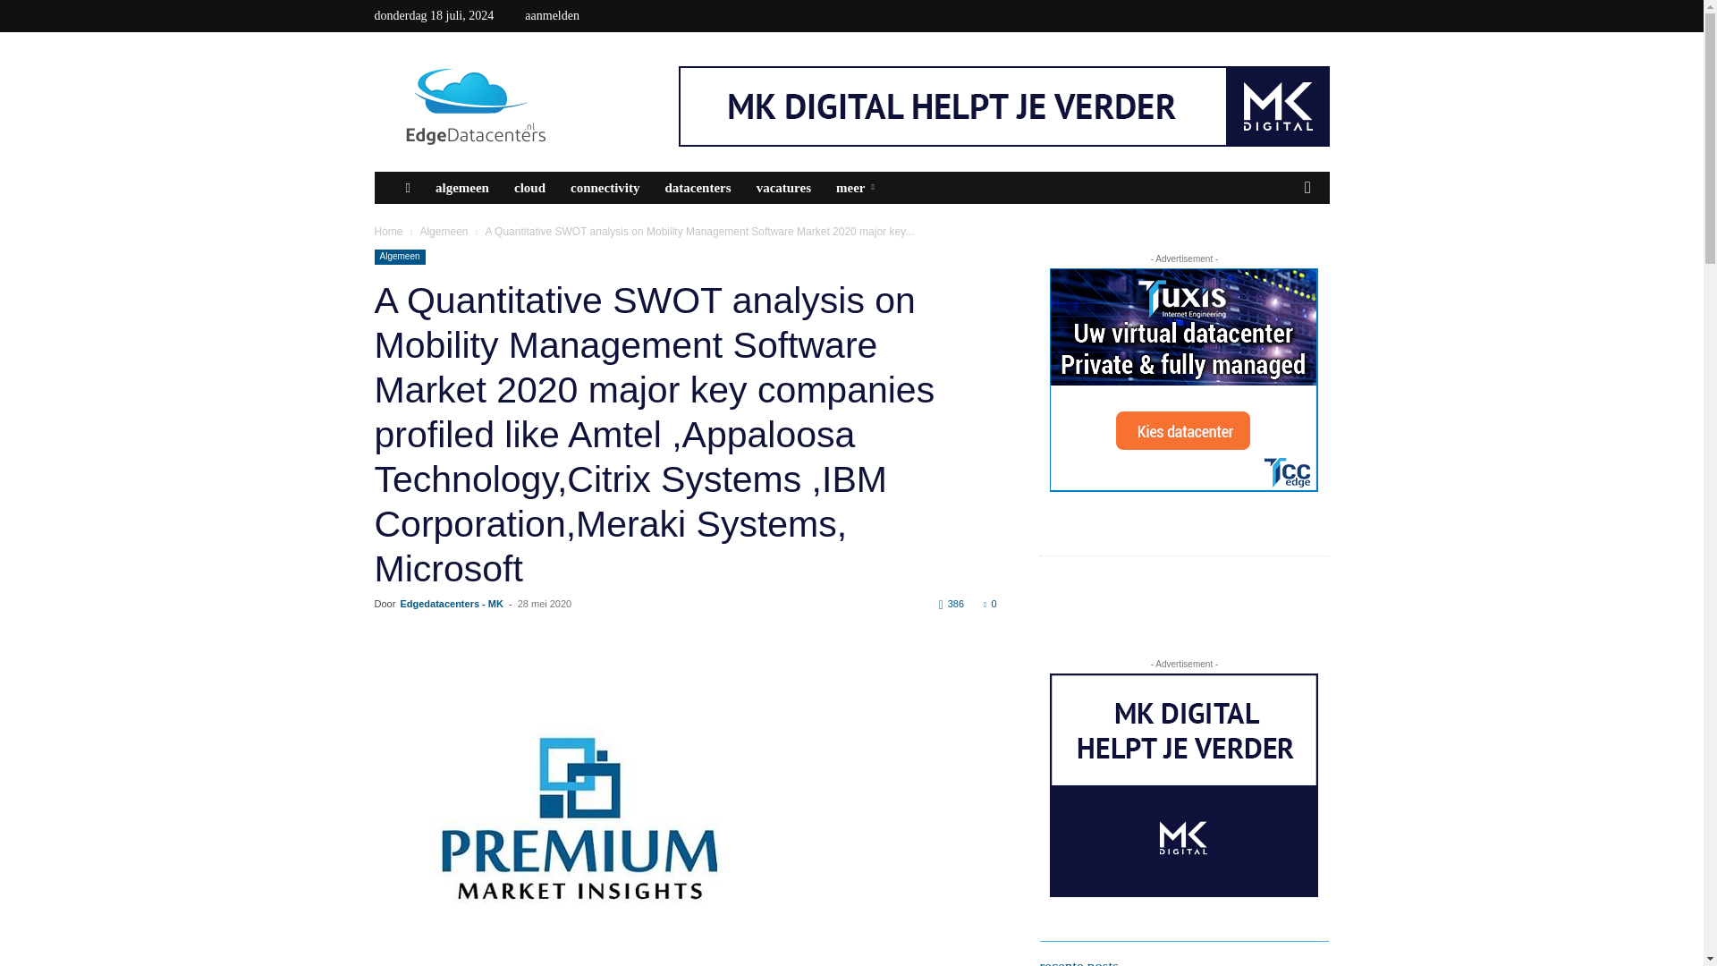  Describe the element at coordinates (525, 106) in the screenshot. I see `EdgeDatacenters.nl` at that location.